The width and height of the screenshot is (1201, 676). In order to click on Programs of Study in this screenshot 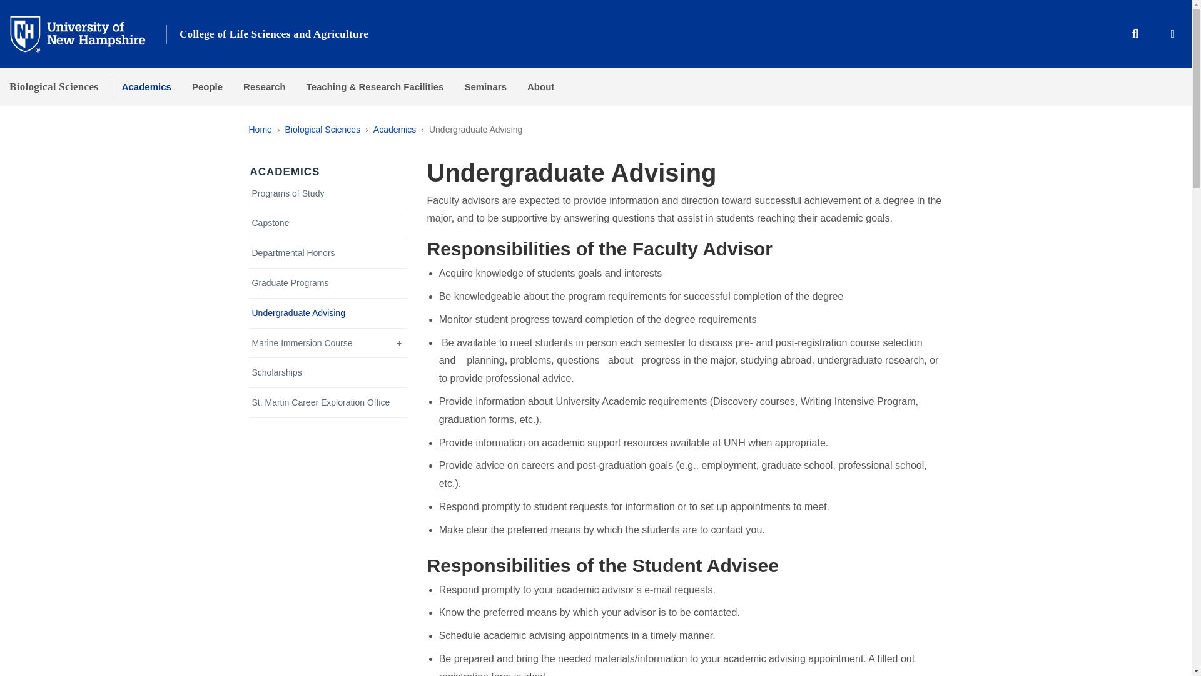, I will do `click(329, 193)`.